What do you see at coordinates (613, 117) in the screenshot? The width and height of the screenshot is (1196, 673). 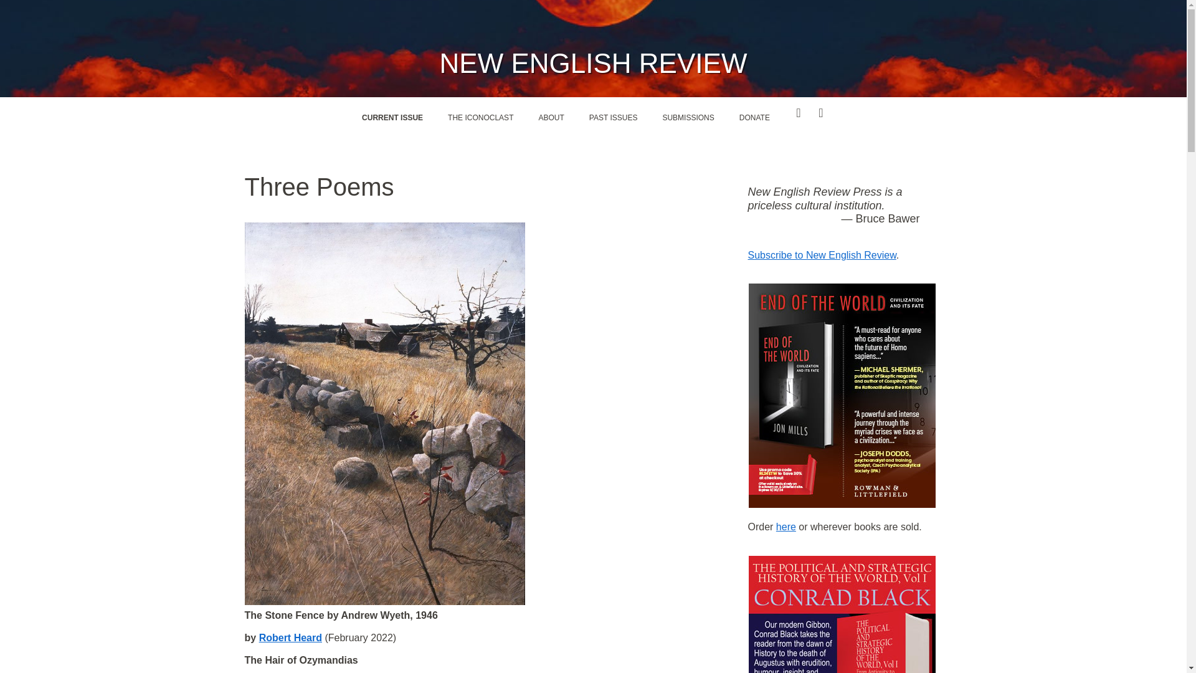 I see `PAST ISSUES` at bounding box center [613, 117].